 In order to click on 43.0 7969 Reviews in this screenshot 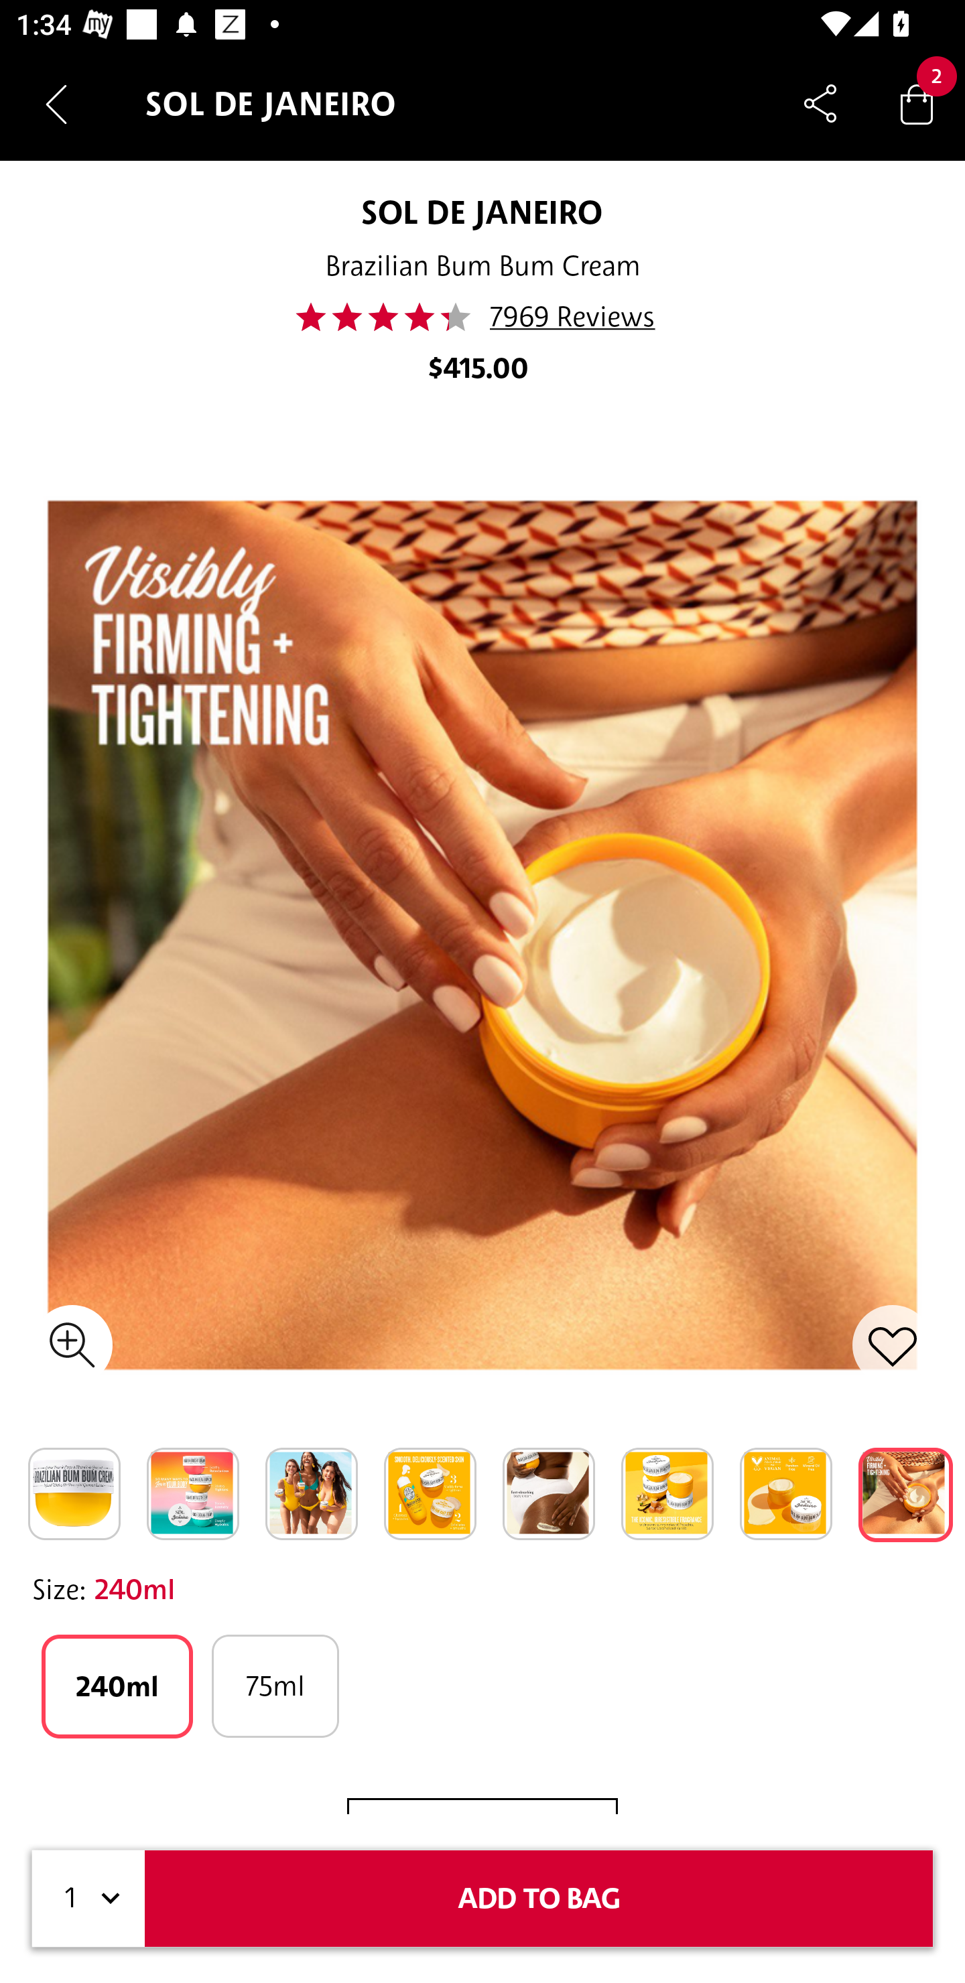, I will do `click(482, 317)`.